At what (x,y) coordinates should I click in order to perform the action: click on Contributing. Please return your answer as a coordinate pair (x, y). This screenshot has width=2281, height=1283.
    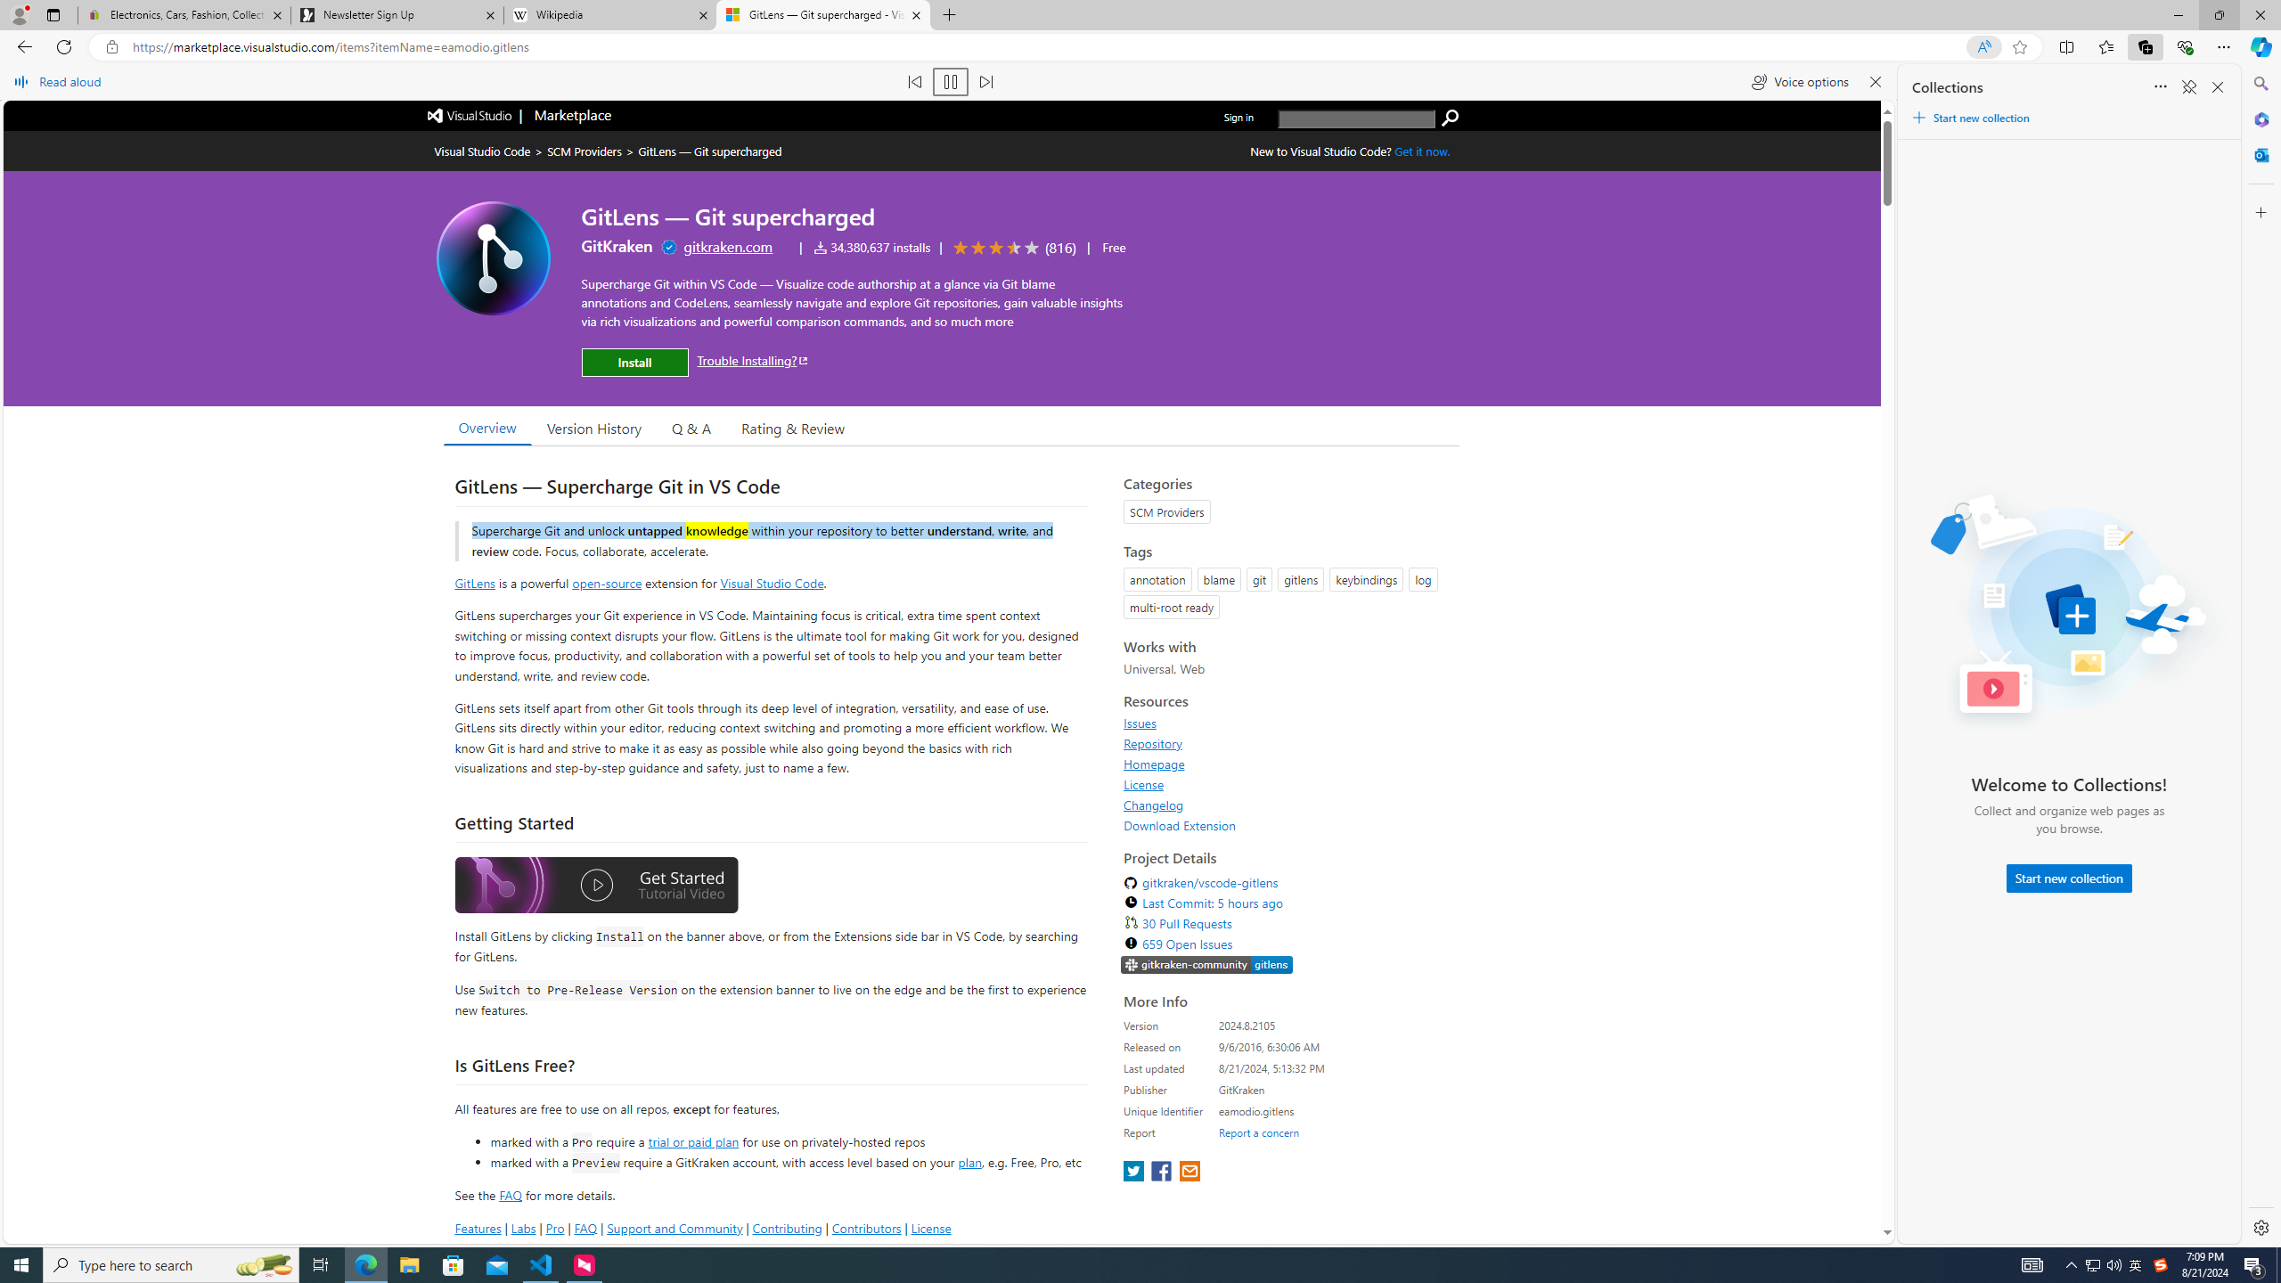
    Looking at the image, I should click on (788, 1228).